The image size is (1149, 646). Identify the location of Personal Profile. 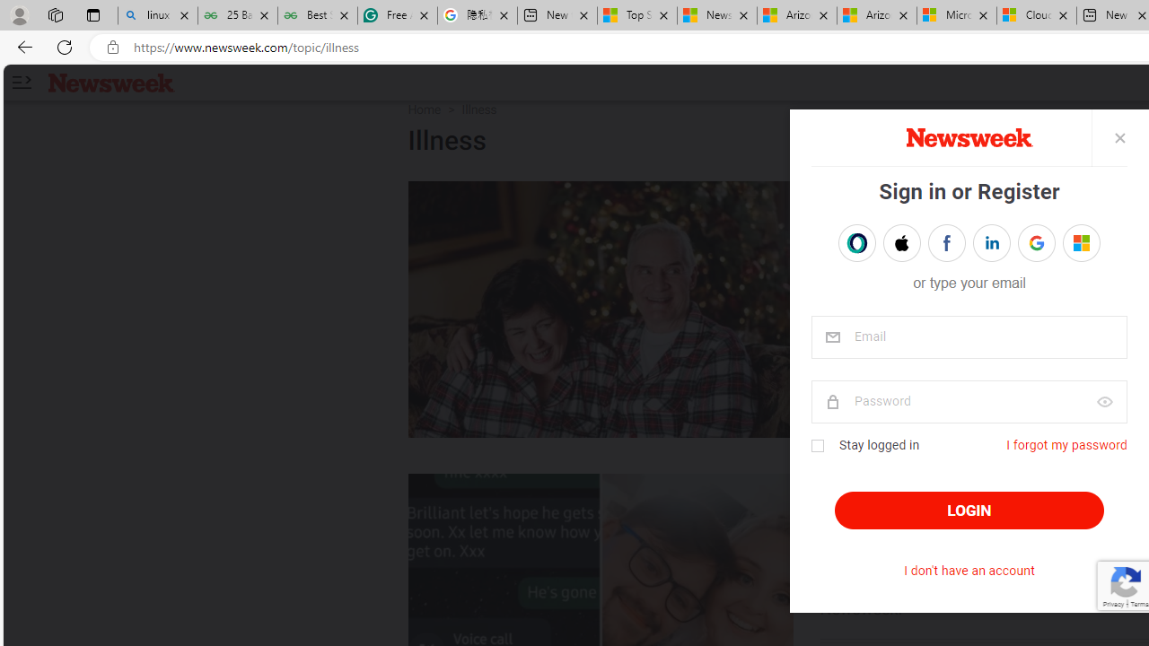
(19, 14).